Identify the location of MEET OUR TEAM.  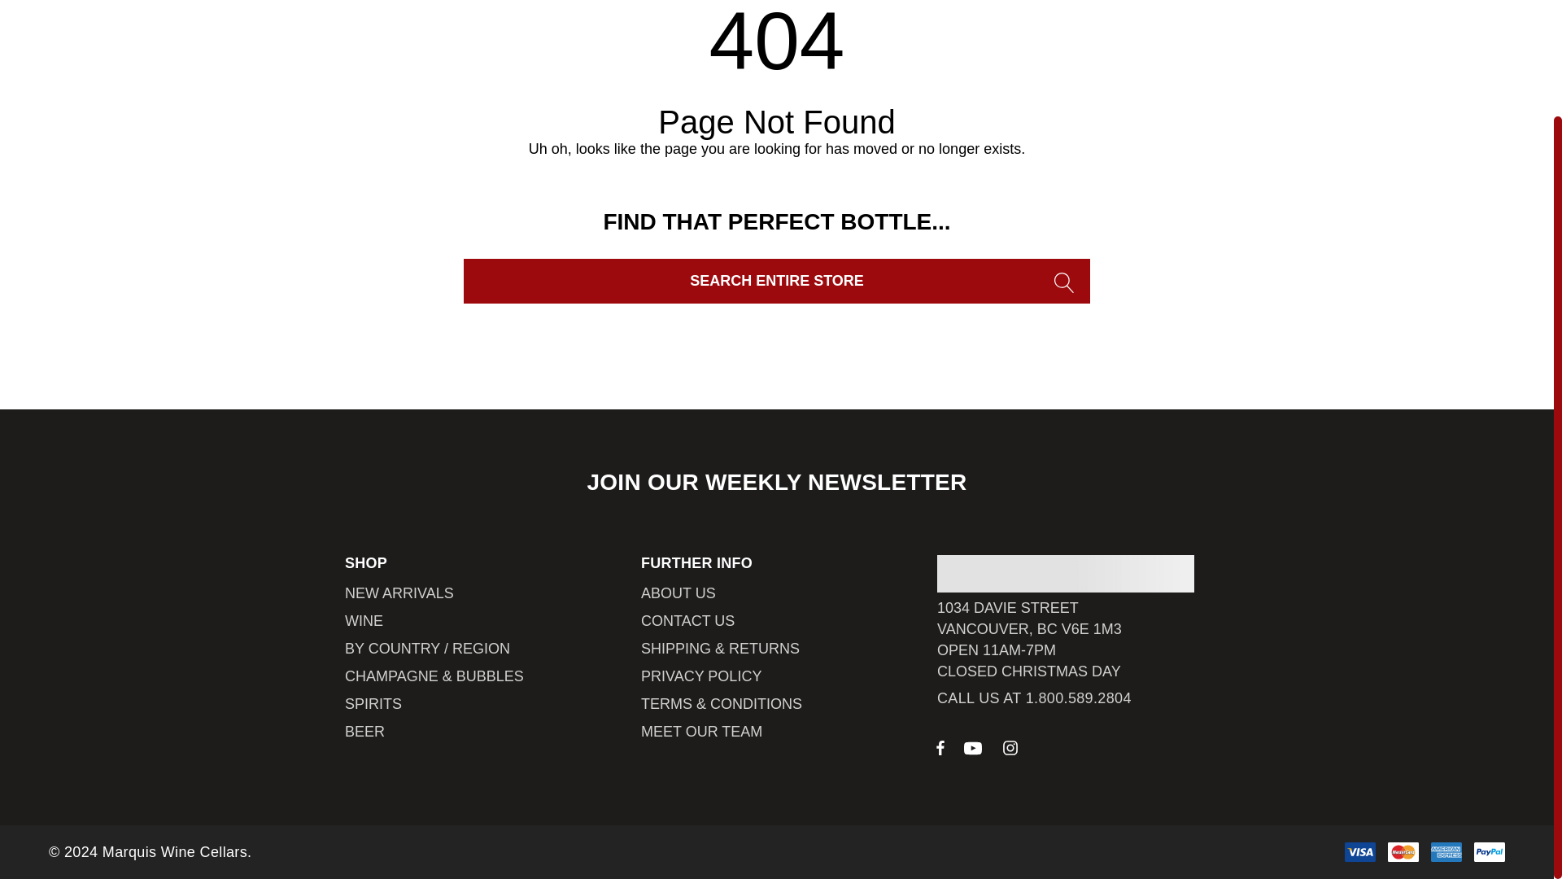
(701, 731).